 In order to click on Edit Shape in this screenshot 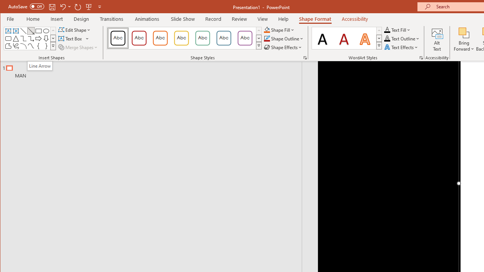, I will do `click(75, 29)`.